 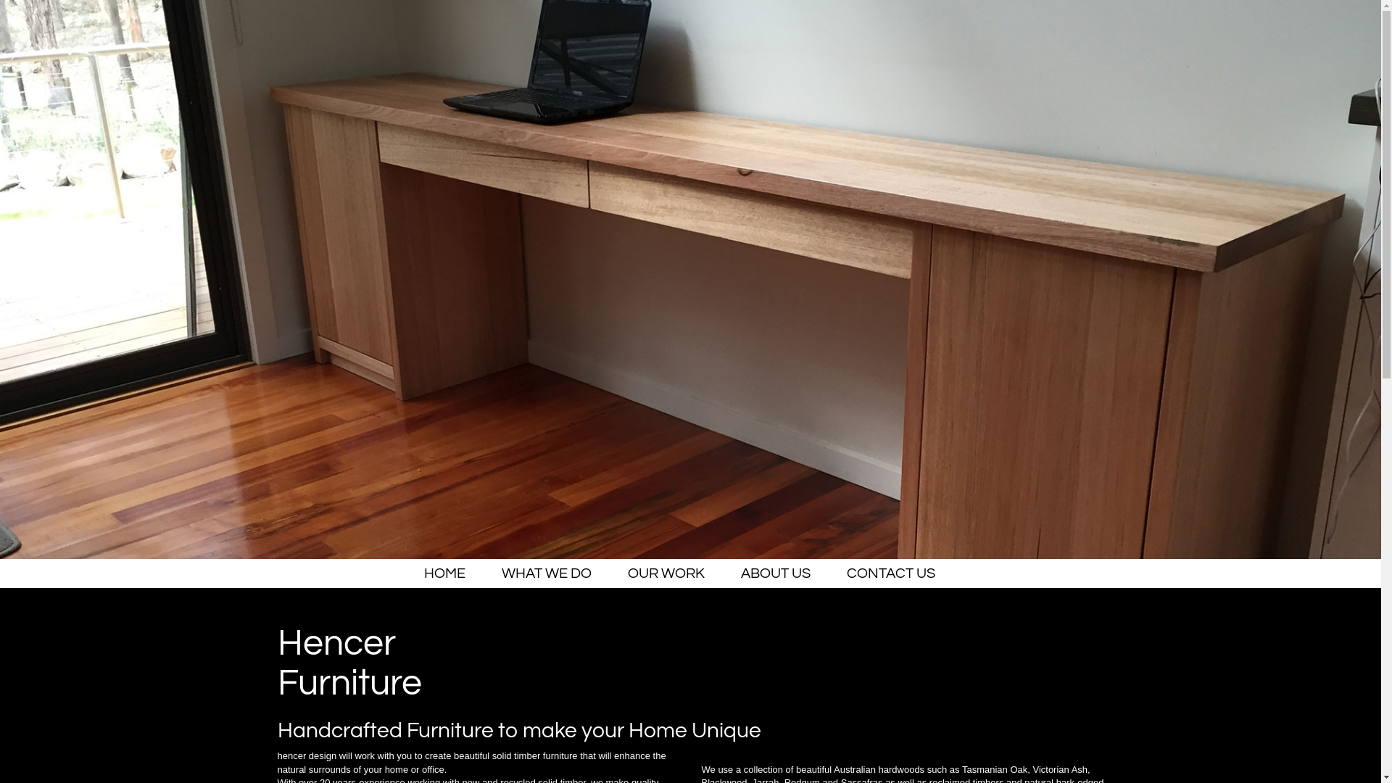 What do you see at coordinates (445, 573) in the screenshot?
I see `HOME` at bounding box center [445, 573].